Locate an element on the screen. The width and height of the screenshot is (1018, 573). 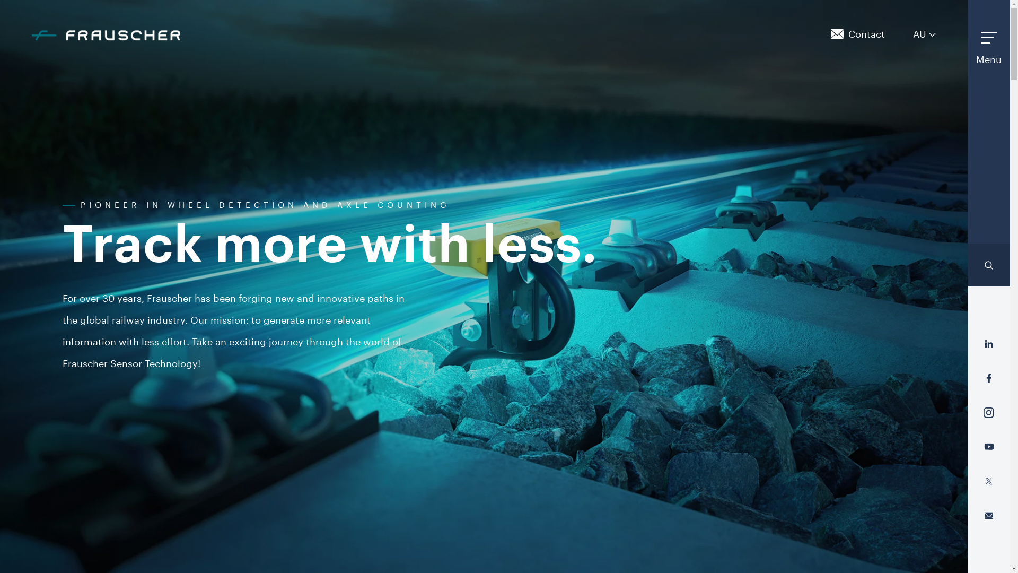
Youtube is located at coordinates (989, 447).